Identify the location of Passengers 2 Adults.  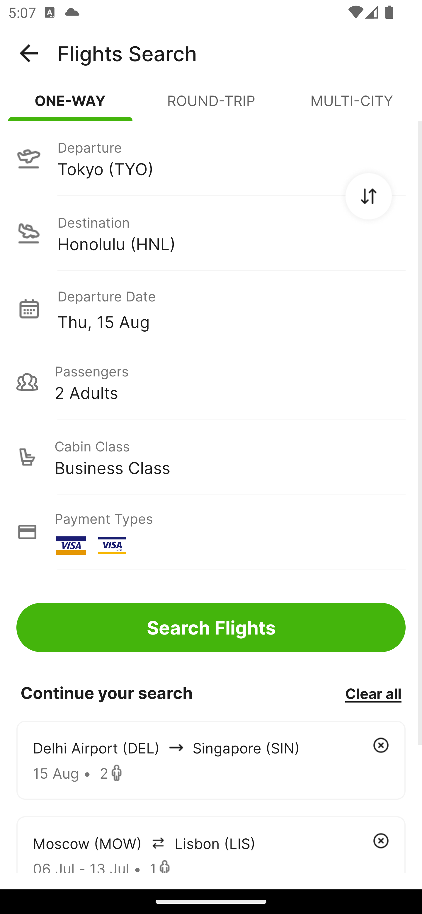
(211, 382).